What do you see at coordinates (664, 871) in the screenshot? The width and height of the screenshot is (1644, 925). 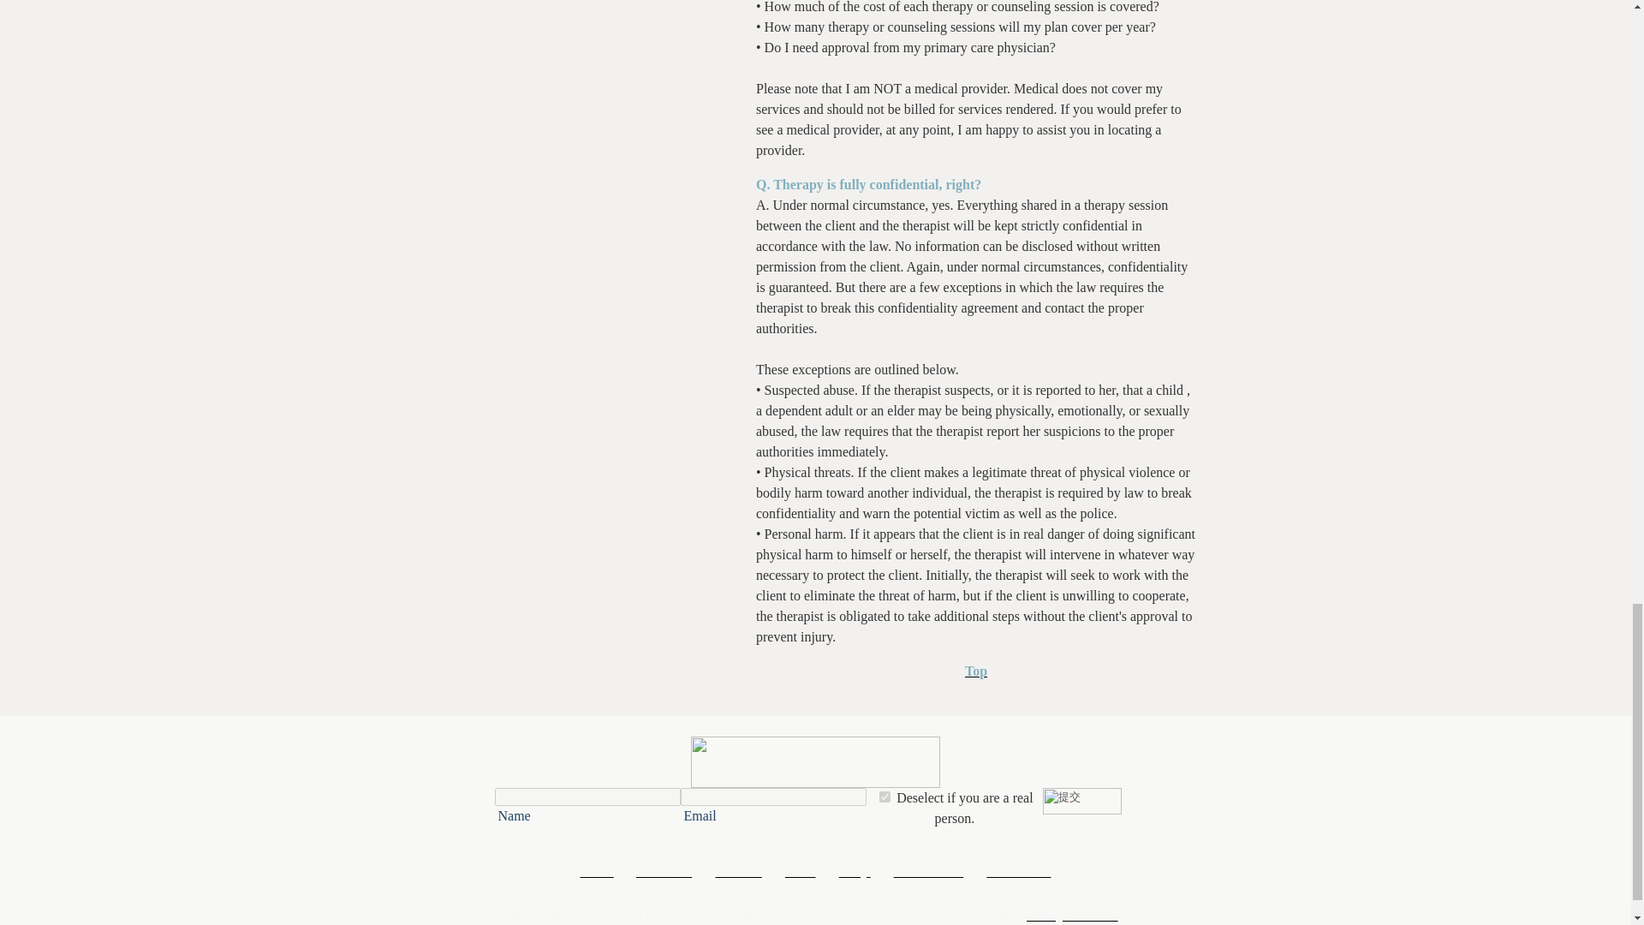 I see `About Me` at bounding box center [664, 871].